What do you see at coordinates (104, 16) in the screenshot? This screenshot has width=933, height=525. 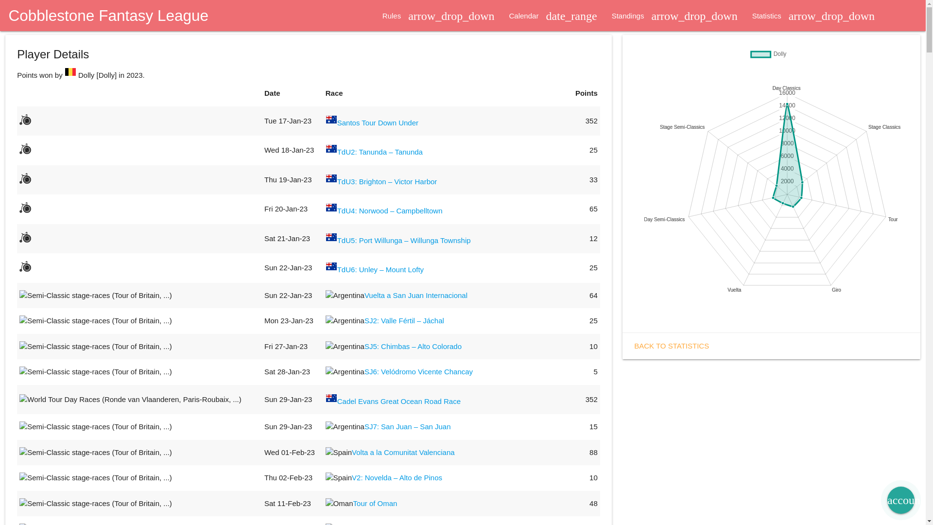 I see `  Cobblestone Fantasy League` at bounding box center [104, 16].